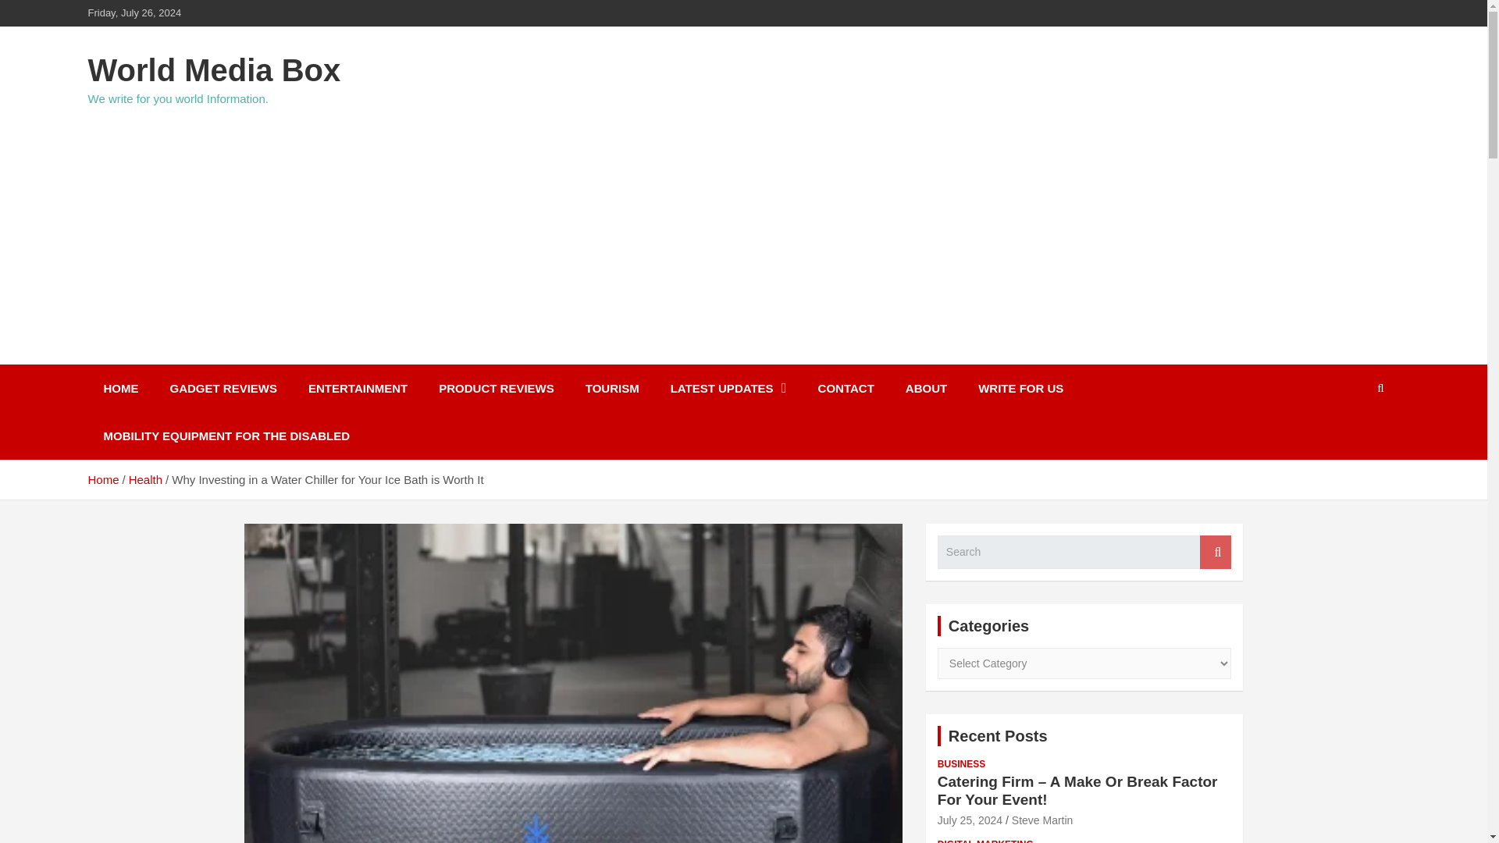 This screenshot has width=1499, height=843. What do you see at coordinates (728, 388) in the screenshot?
I see `LATEST UPDATES` at bounding box center [728, 388].